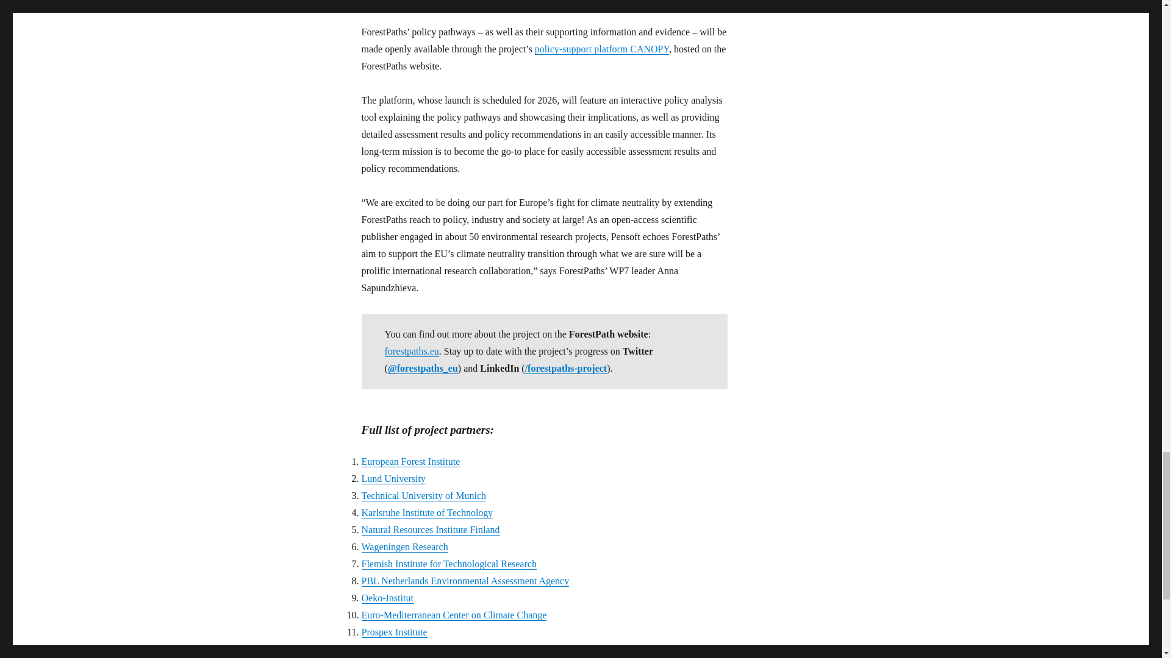 The height and width of the screenshot is (658, 1171). Describe the element at coordinates (404, 547) in the screenshot. I see `Wageningen Research` at that location.